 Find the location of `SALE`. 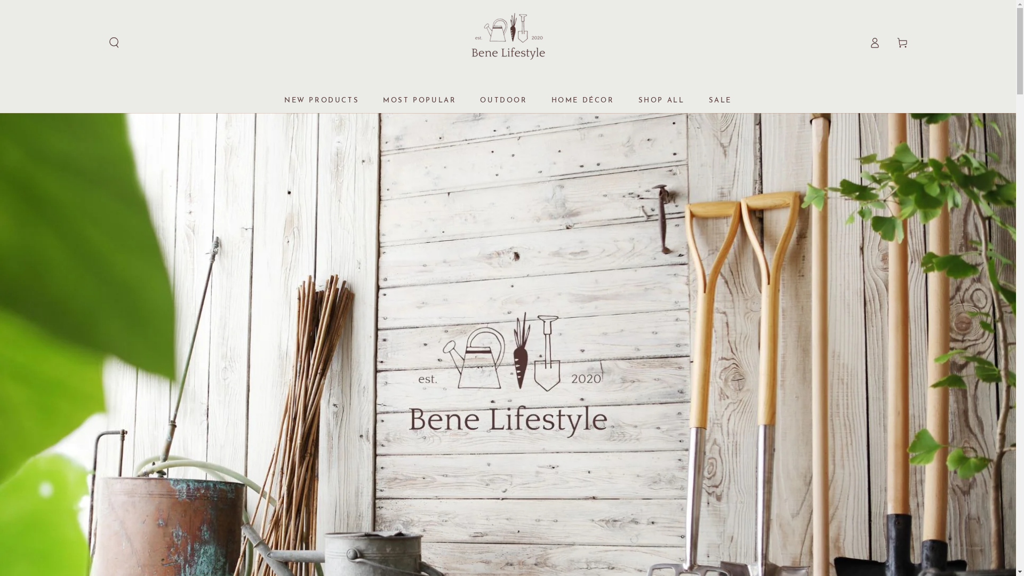

SALE is located at coordinates (720, 100).